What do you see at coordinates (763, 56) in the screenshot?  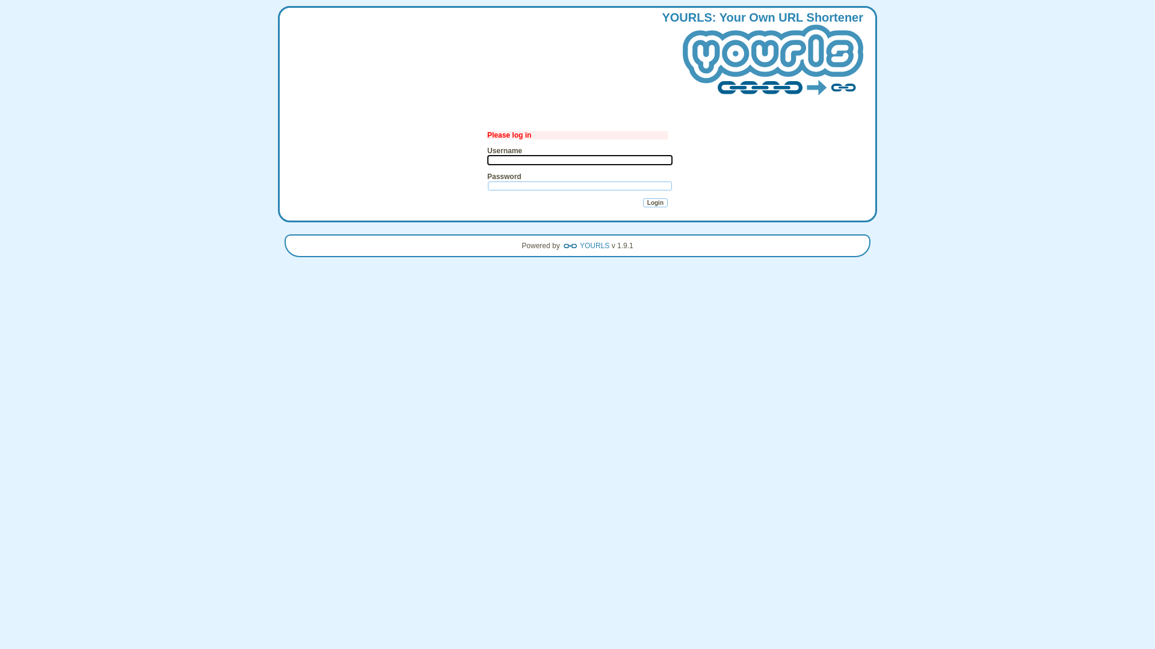 I see `YOURLS: Your Own URL Shortener` at bounding box center [763, 56].